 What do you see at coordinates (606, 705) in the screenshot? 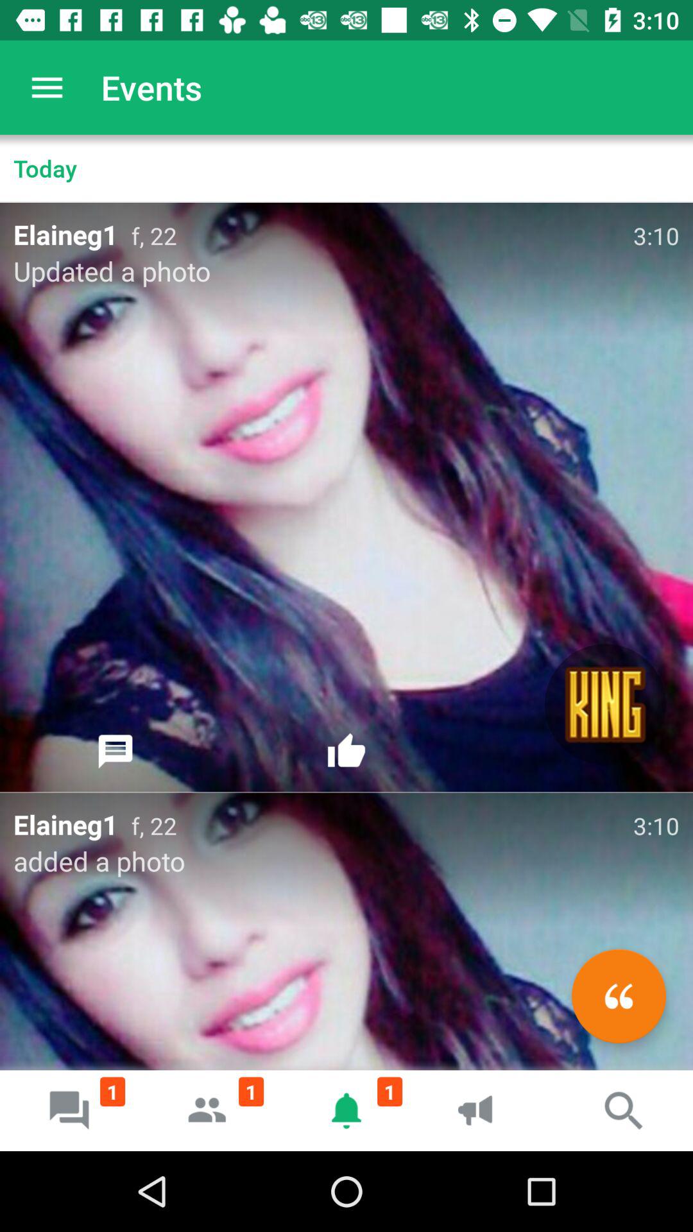
I see `select item on the right` at bounding box center [606, 705].